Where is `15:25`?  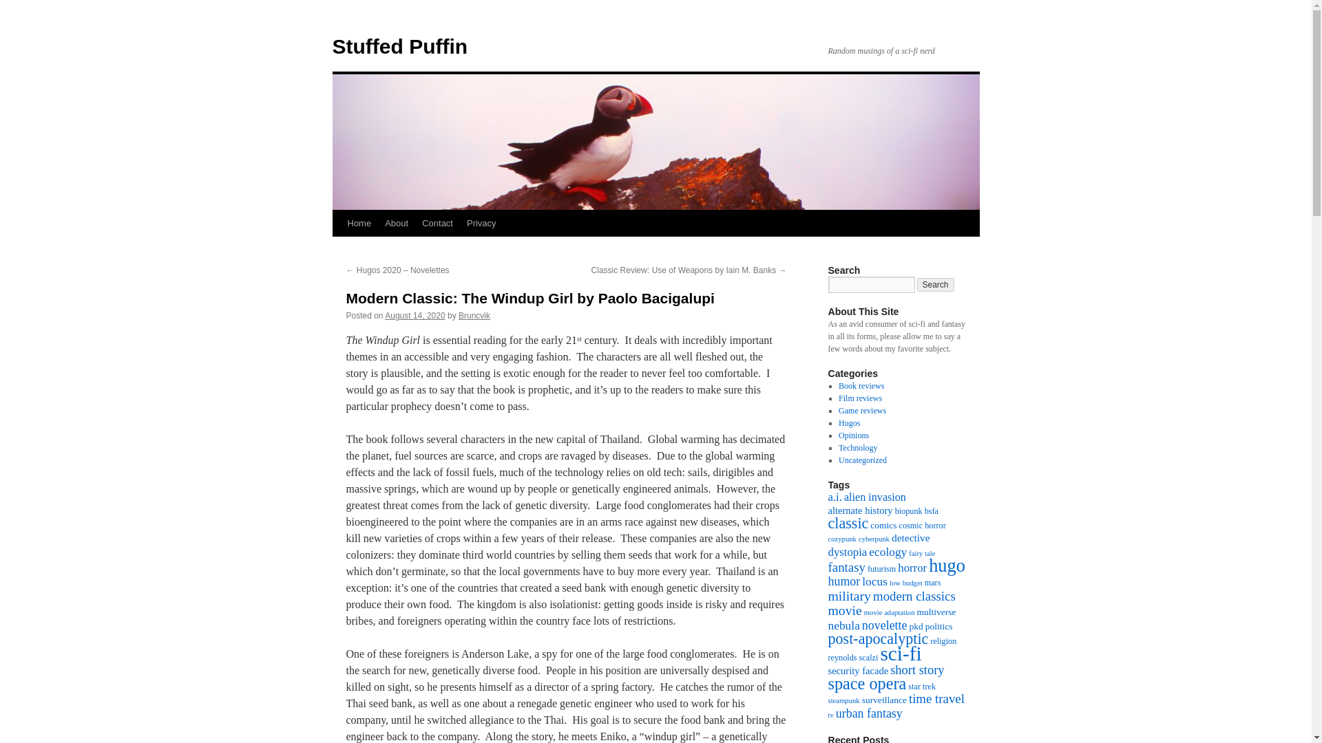 15:25 is located at coordinates (415, 315).